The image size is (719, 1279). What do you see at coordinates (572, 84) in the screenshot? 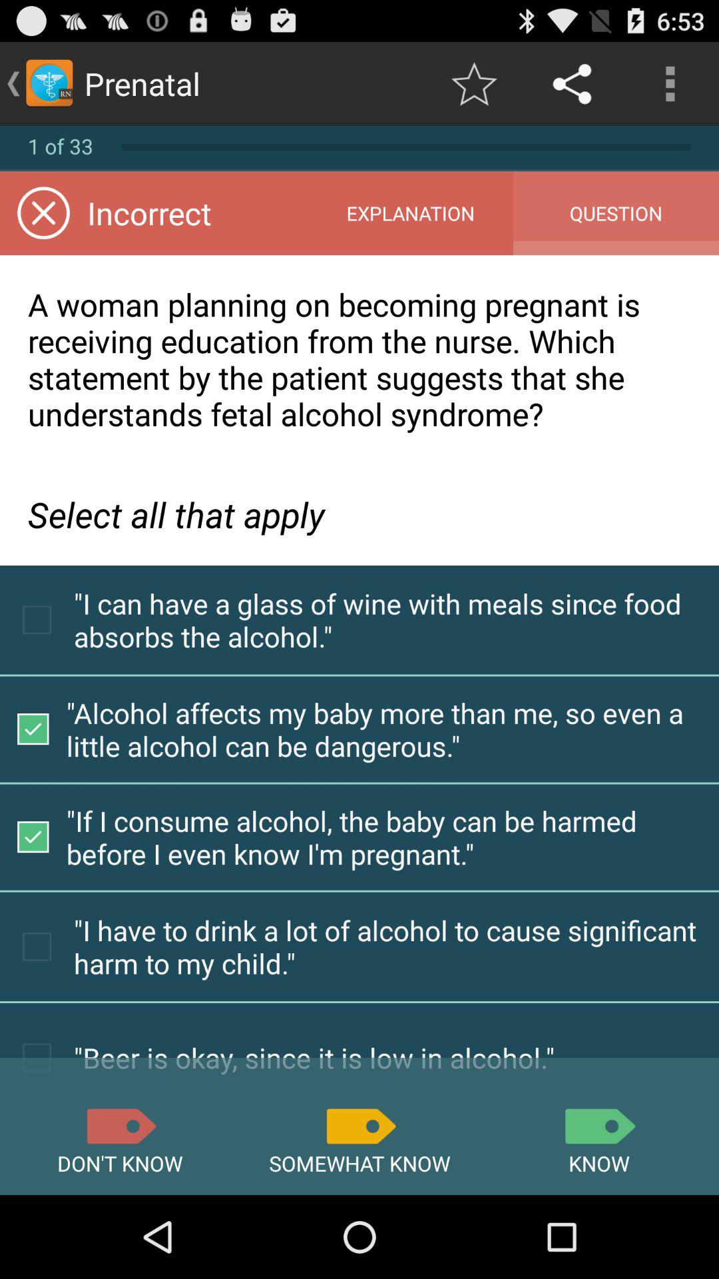
I see `click the share icon` at bounding box center [572, 84].